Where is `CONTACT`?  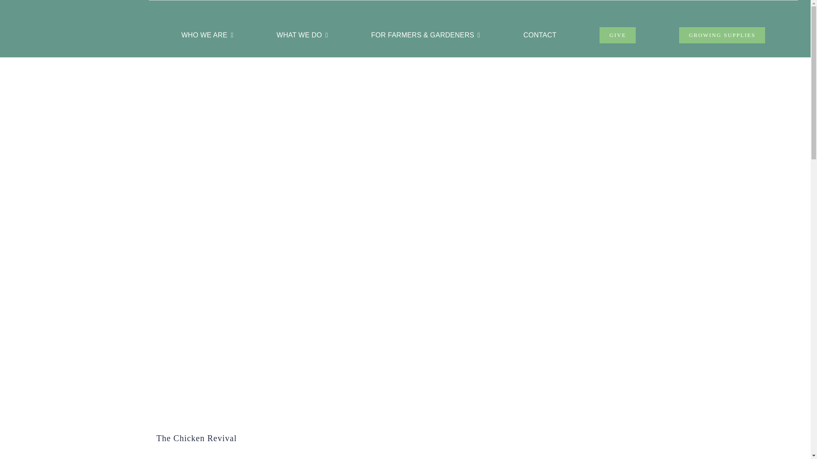 CONTACT is located at coordinates (540, 35).